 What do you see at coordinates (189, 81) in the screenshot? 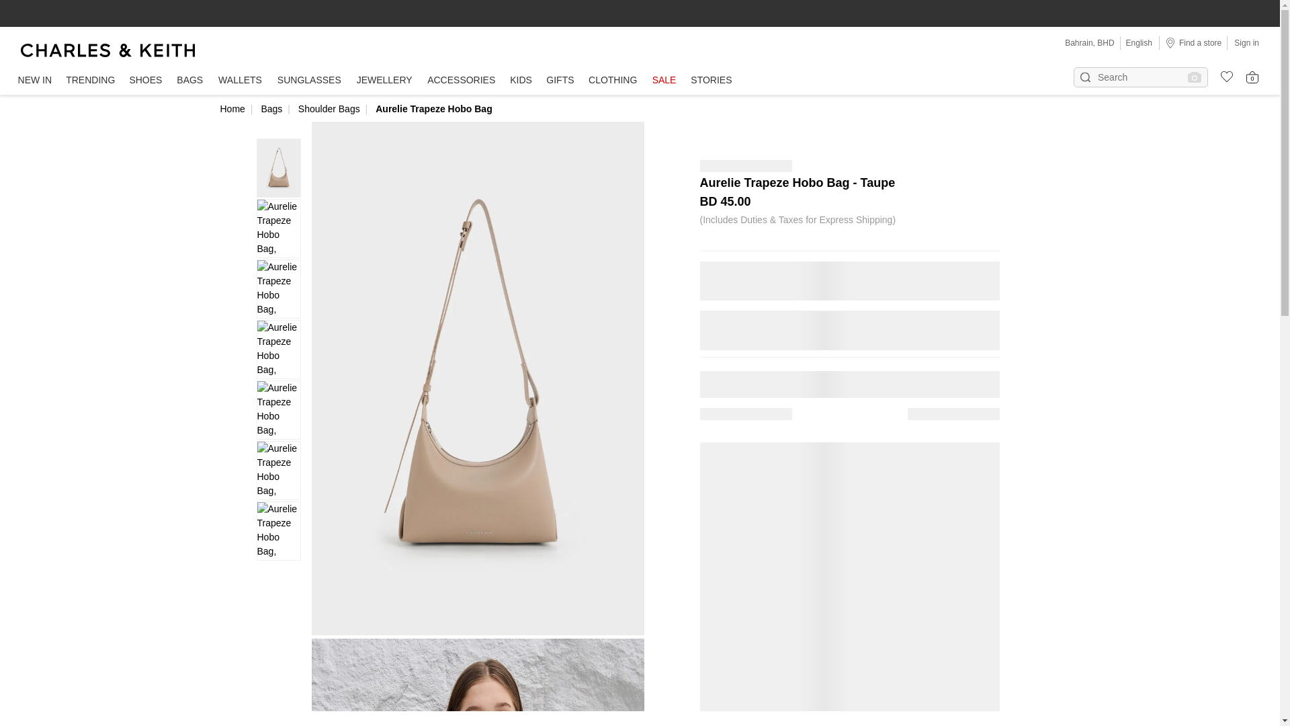
I see `BAGS` at bounding box center [189, 81].